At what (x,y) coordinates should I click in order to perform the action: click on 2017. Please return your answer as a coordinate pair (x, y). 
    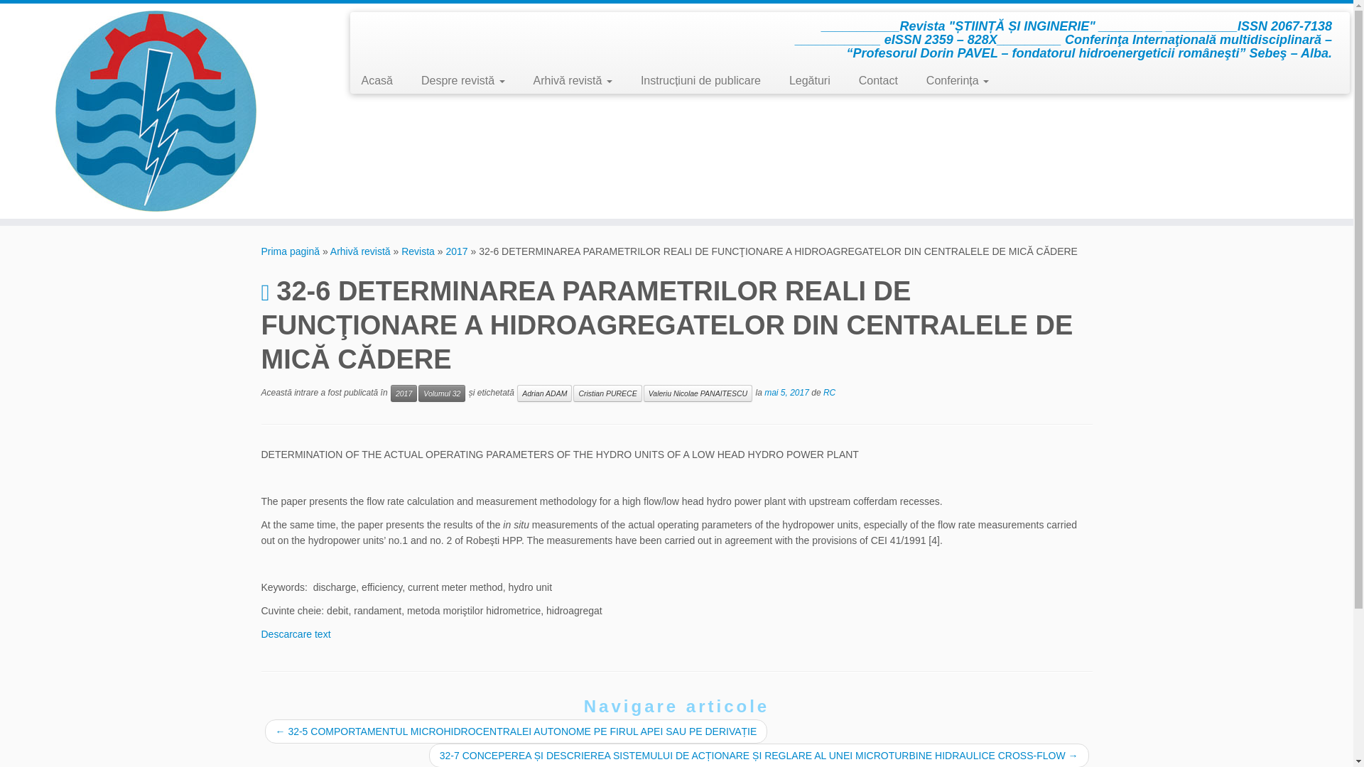
    Looking at the image, I should click on (456, 251).